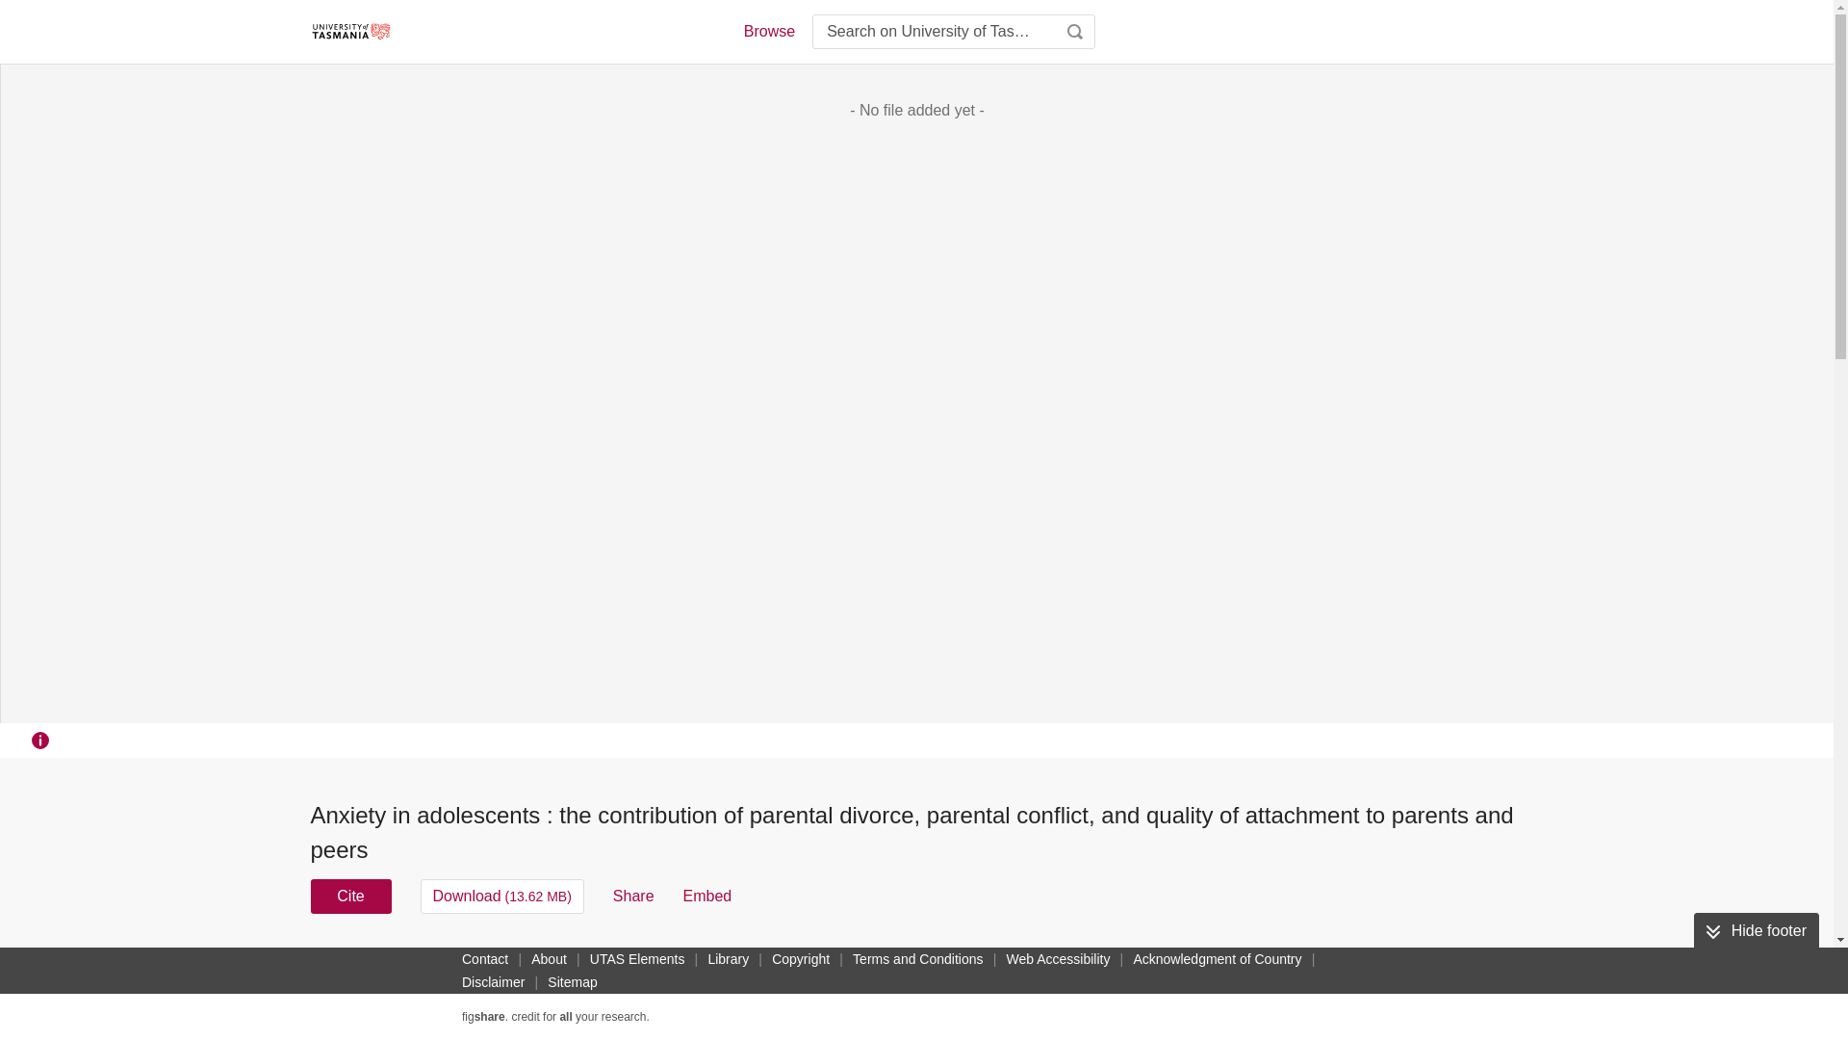 The width and height of the screenshot is (1848, 1040). What do you see at coordinates (1217, 958) in the screenshot?
I see `Acknowledgment of Country` at bounding box center [1217, 958].